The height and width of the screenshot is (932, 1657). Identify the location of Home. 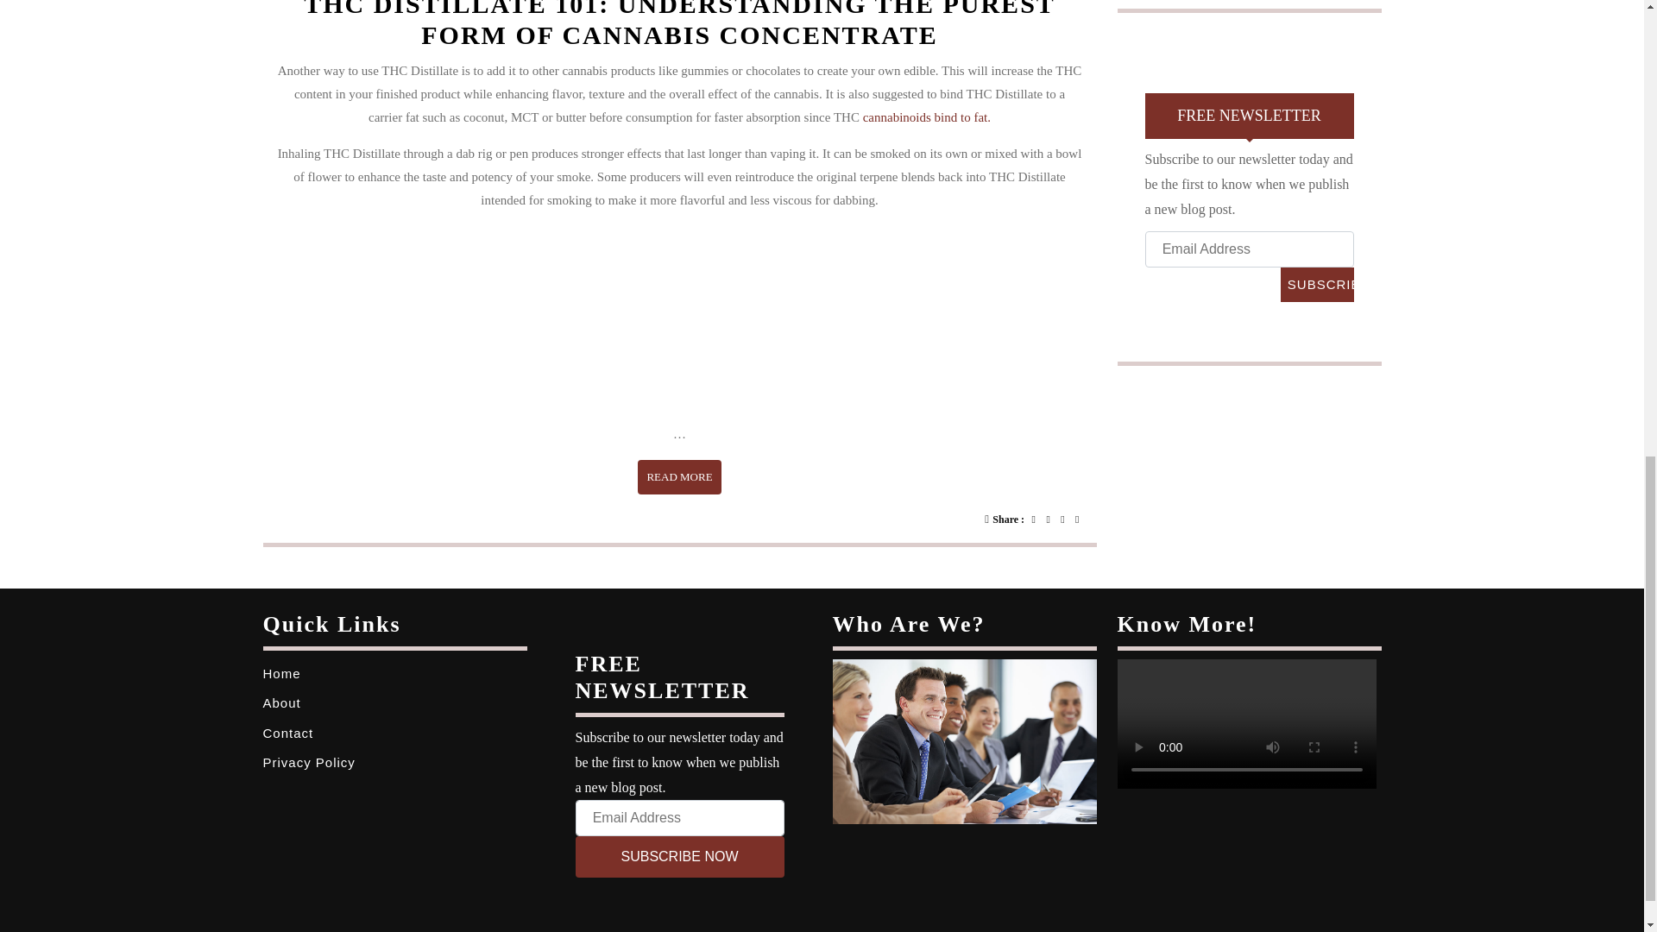
(927, 117).